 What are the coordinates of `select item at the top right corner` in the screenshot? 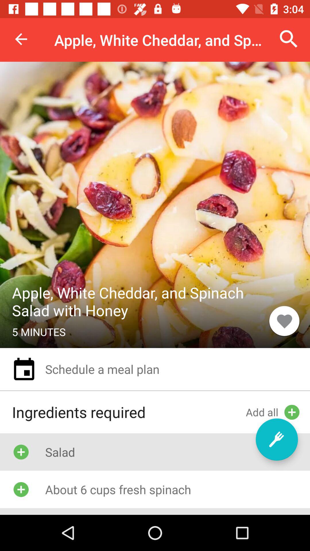 It's located at (289, 39).